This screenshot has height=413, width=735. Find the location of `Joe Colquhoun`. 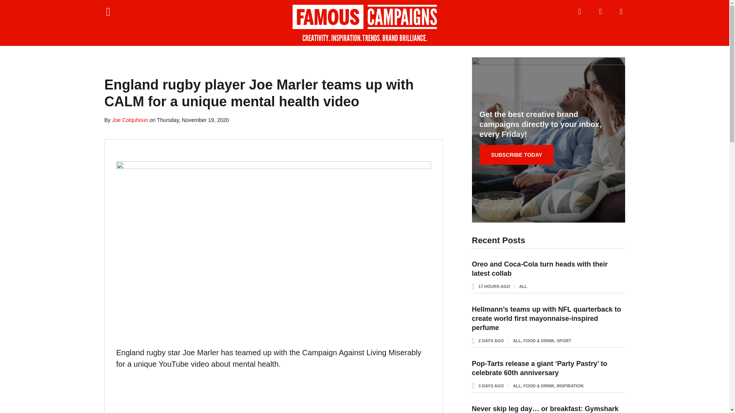

Joe Colquhoun is located at coordinates (130, 120).